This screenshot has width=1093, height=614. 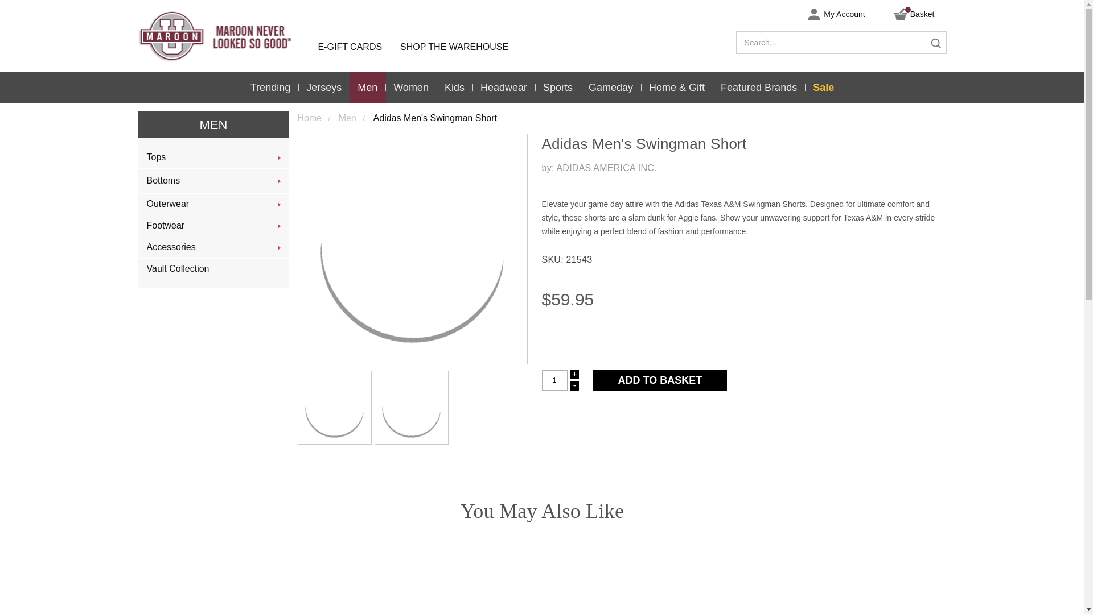 What do you see at coordinates (454, 47) in the screenshot?
I see `SHOP THE WAREHOUSE` at bounding box center [454, 47].